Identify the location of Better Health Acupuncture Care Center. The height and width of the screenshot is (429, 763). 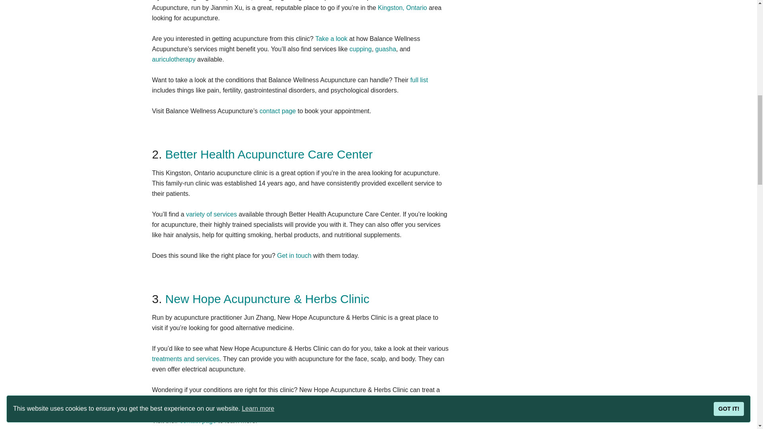
(269, 154).